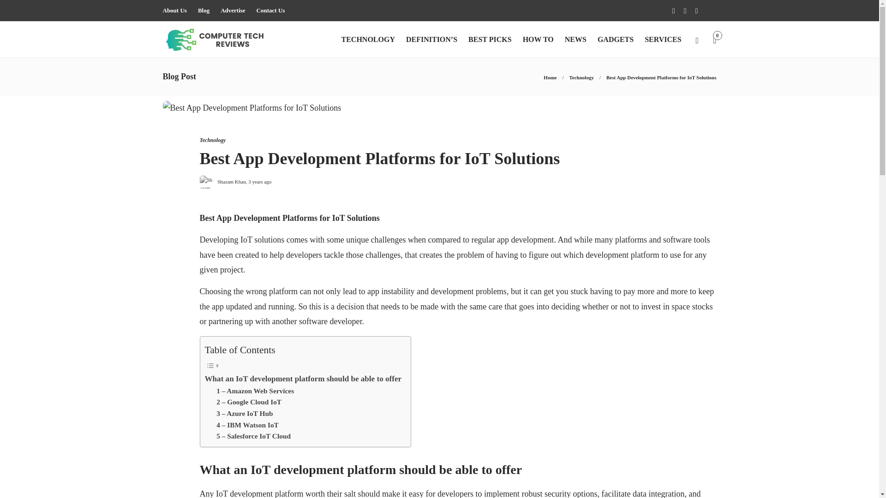  Describe the element at coordinates (233, 11) in the screenshot. I see `Advertise` at that location.